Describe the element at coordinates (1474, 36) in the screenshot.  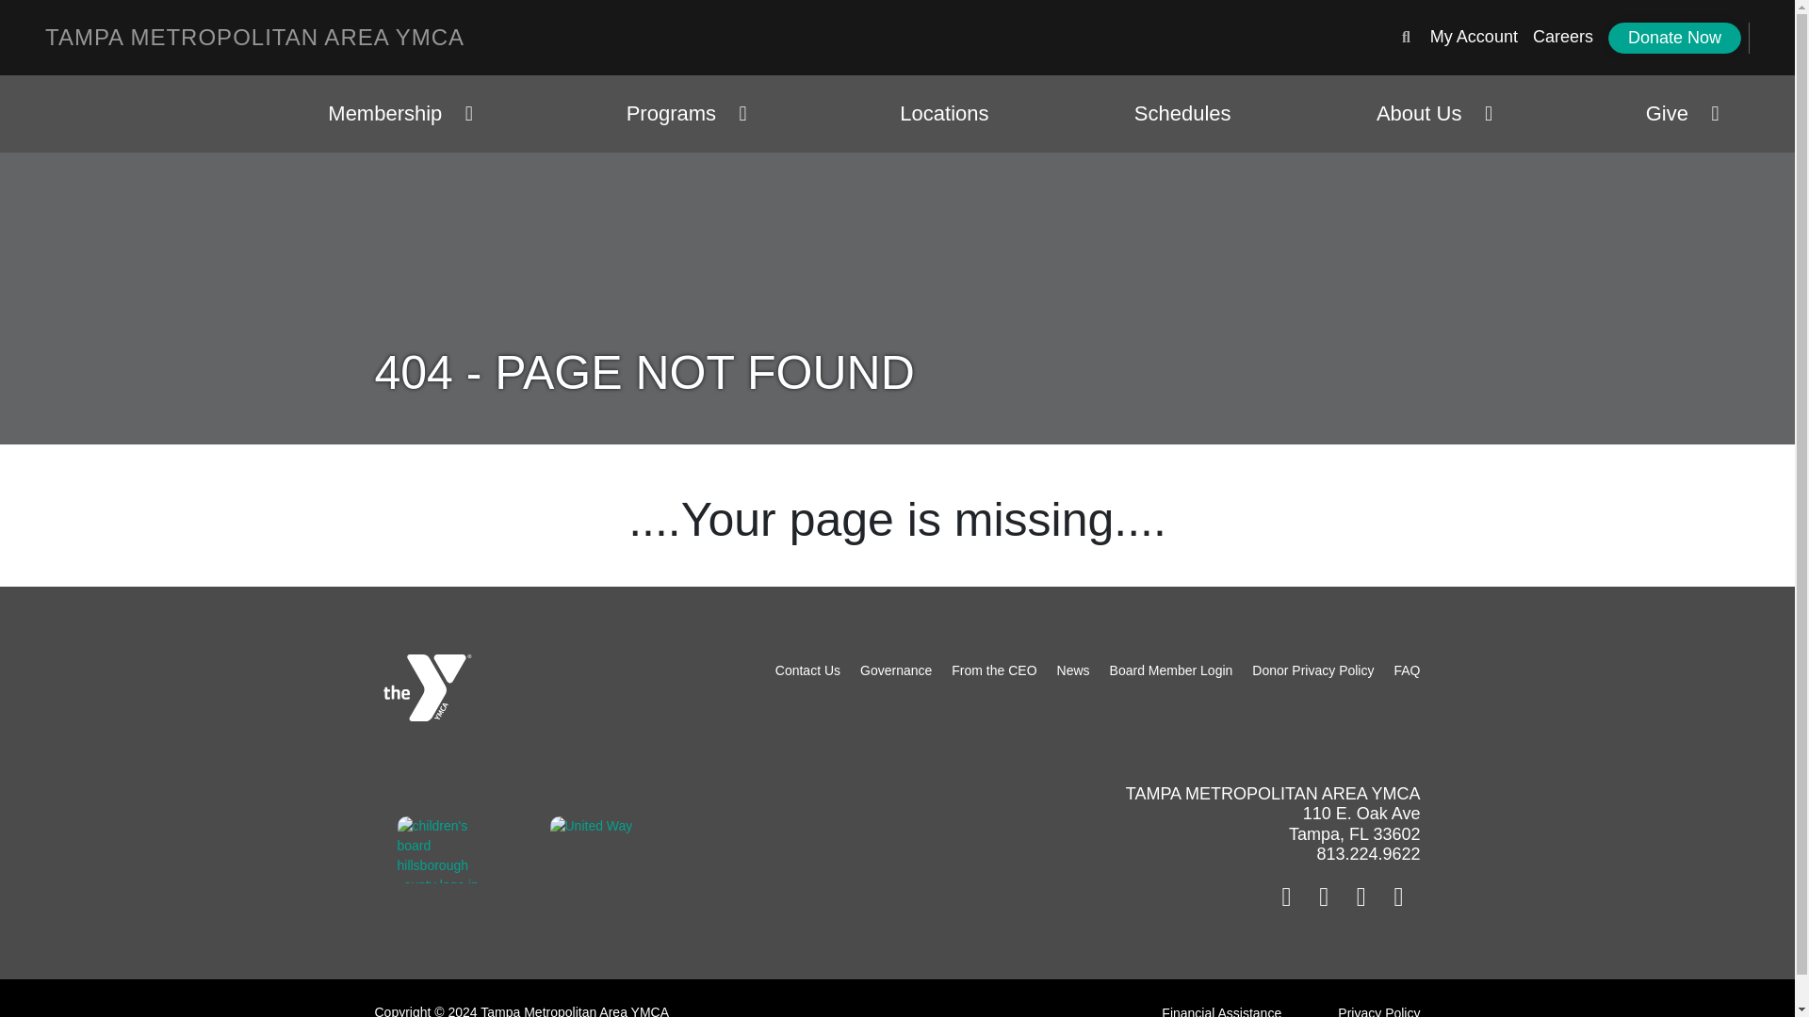
I see `Register for Programs` at that location.